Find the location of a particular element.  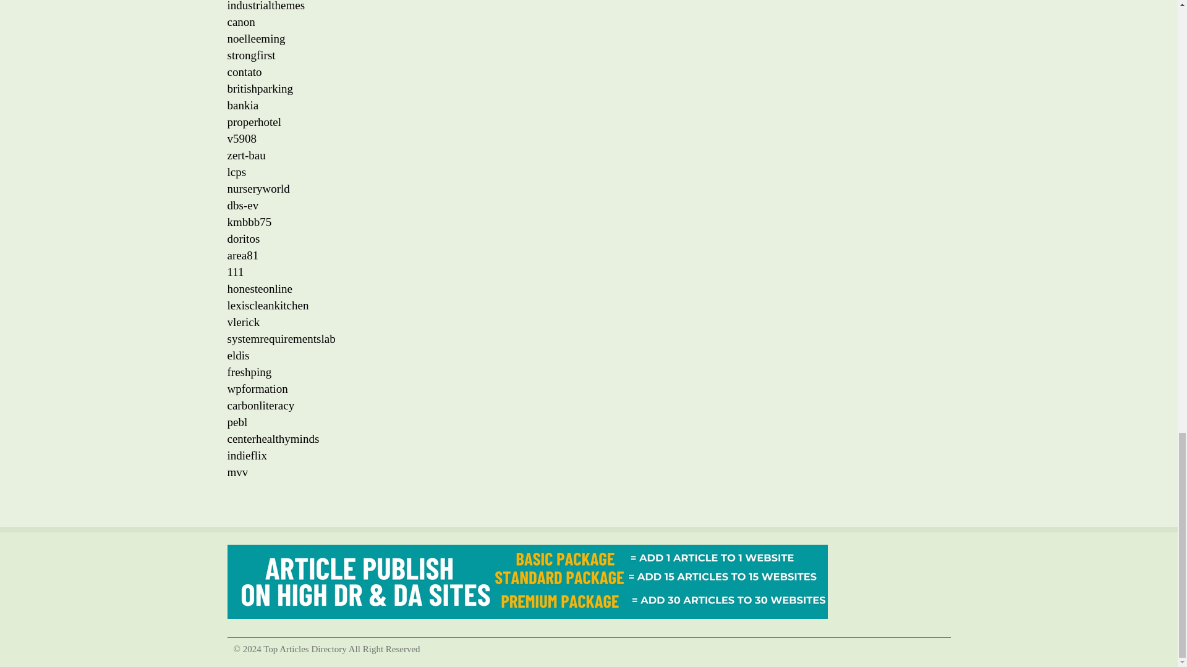

dbs-ev is located at coordinates (243, 205).